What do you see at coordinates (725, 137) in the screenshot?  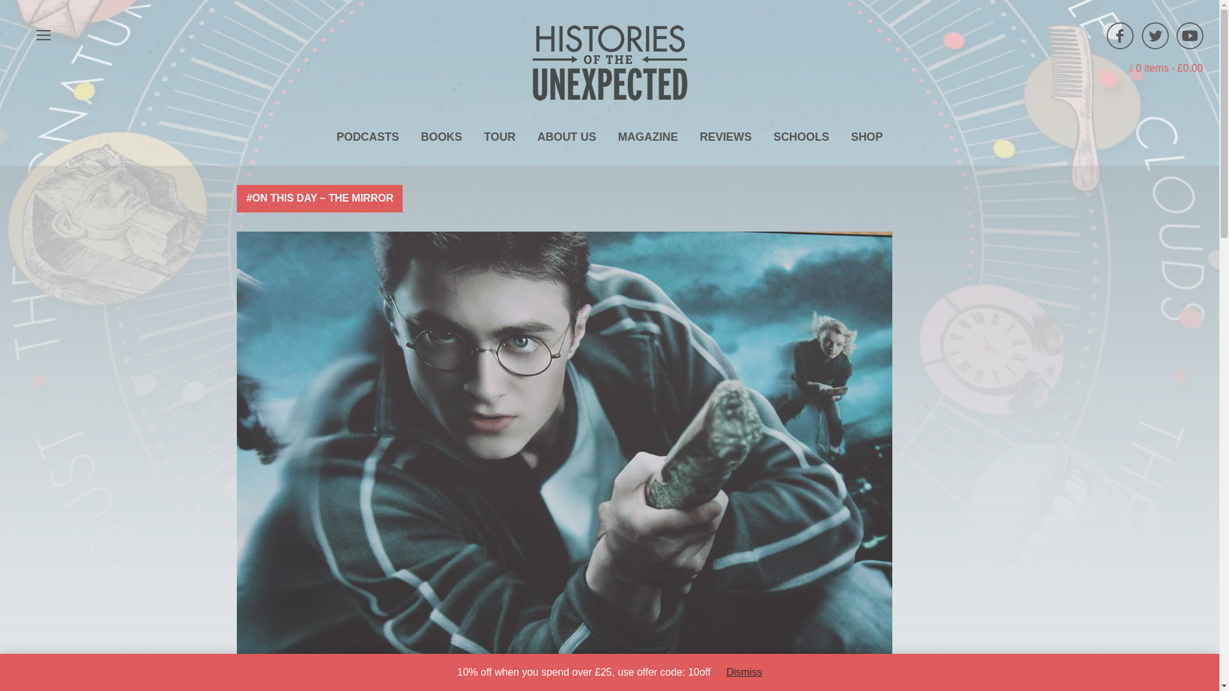 I see `REVIEWS` at bounding box center [725, 137].